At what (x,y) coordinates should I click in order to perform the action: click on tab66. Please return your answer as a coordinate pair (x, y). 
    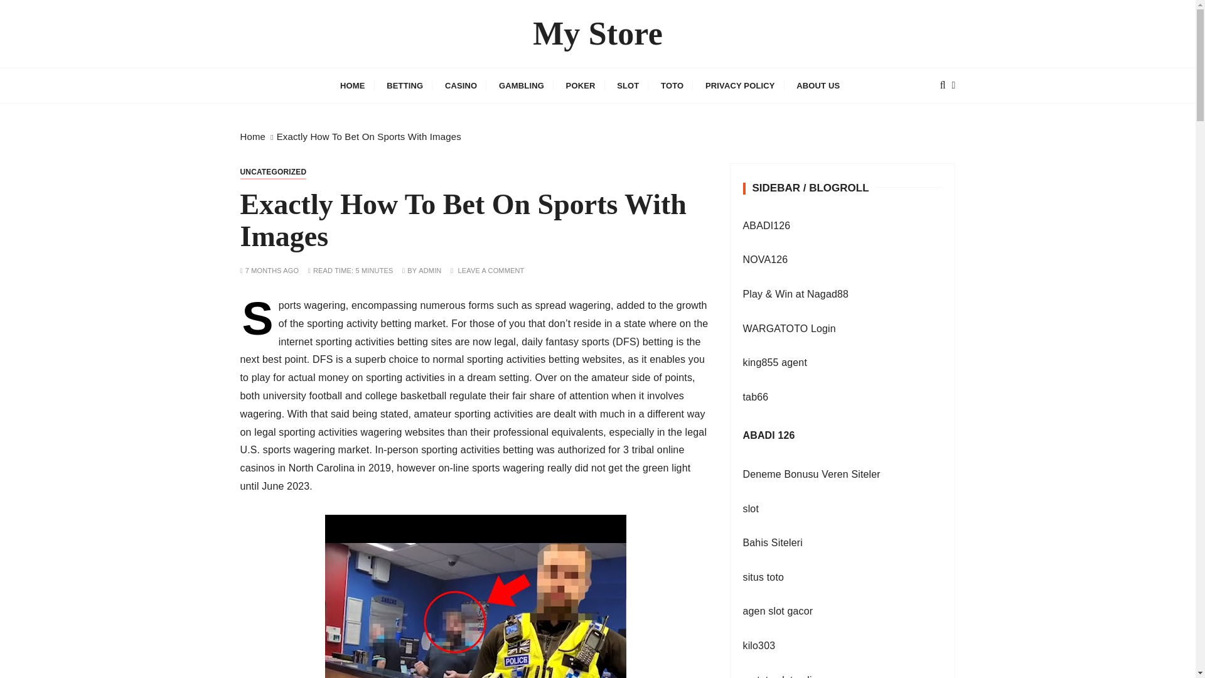
    Looking at the image, I should click on (756, 397).